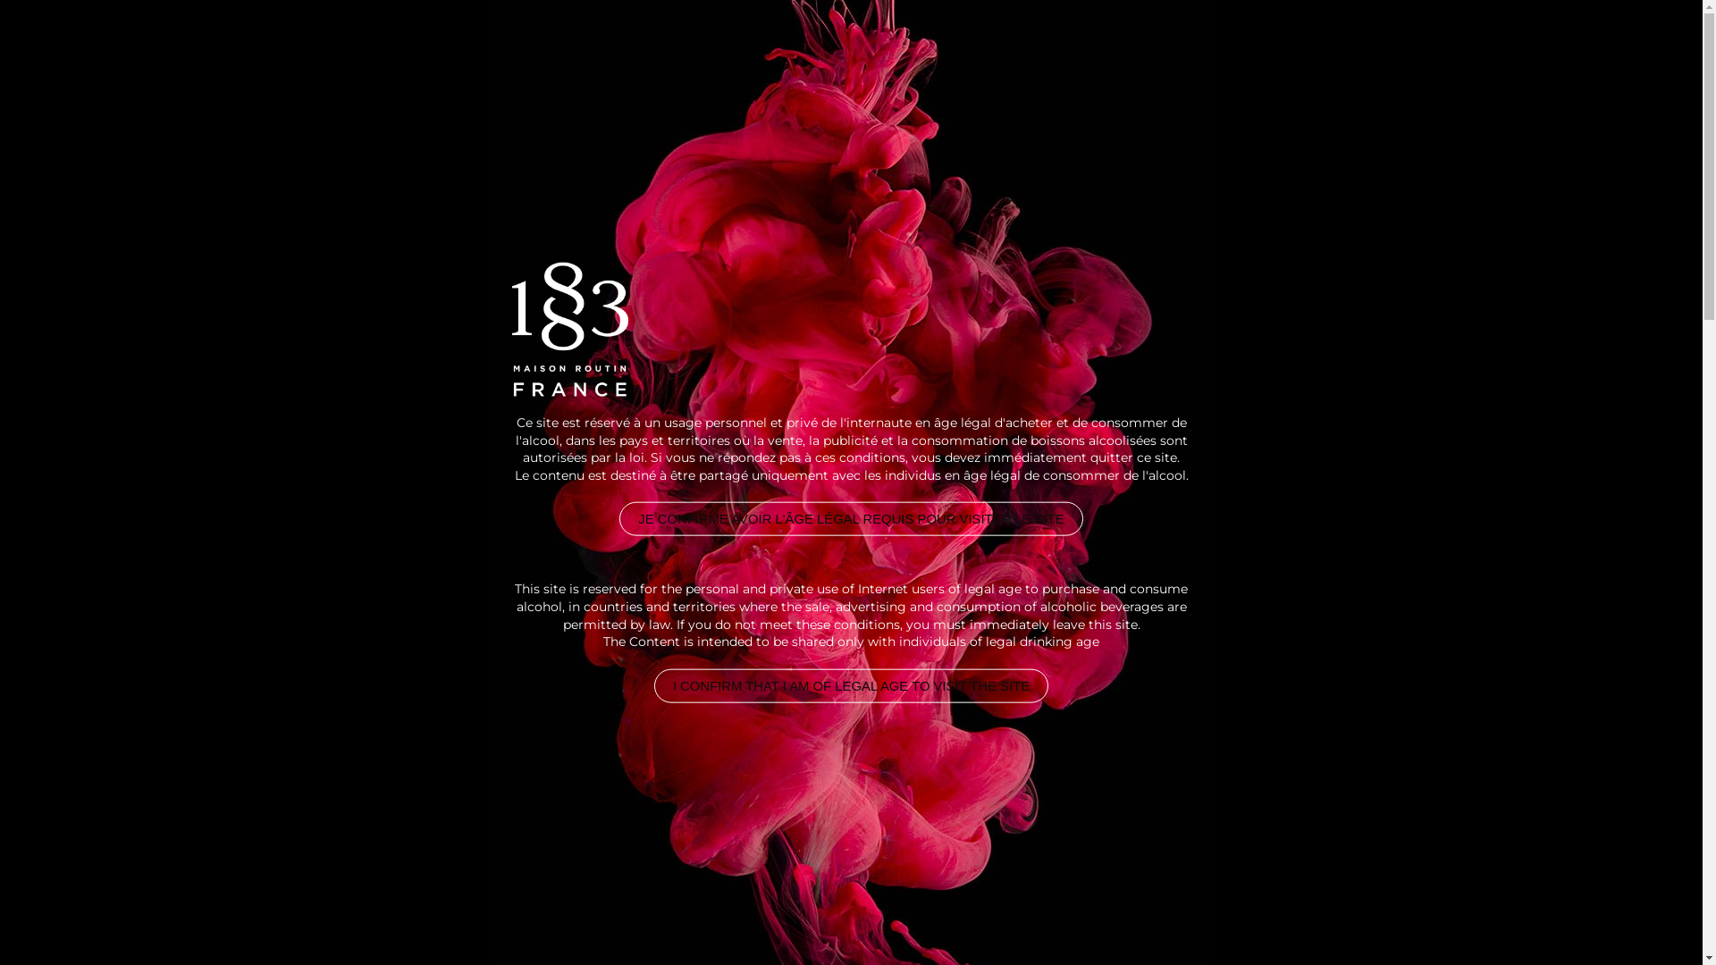 The image size is (1716, 965). I want to click on ROUTIN, so click(1246, 72).